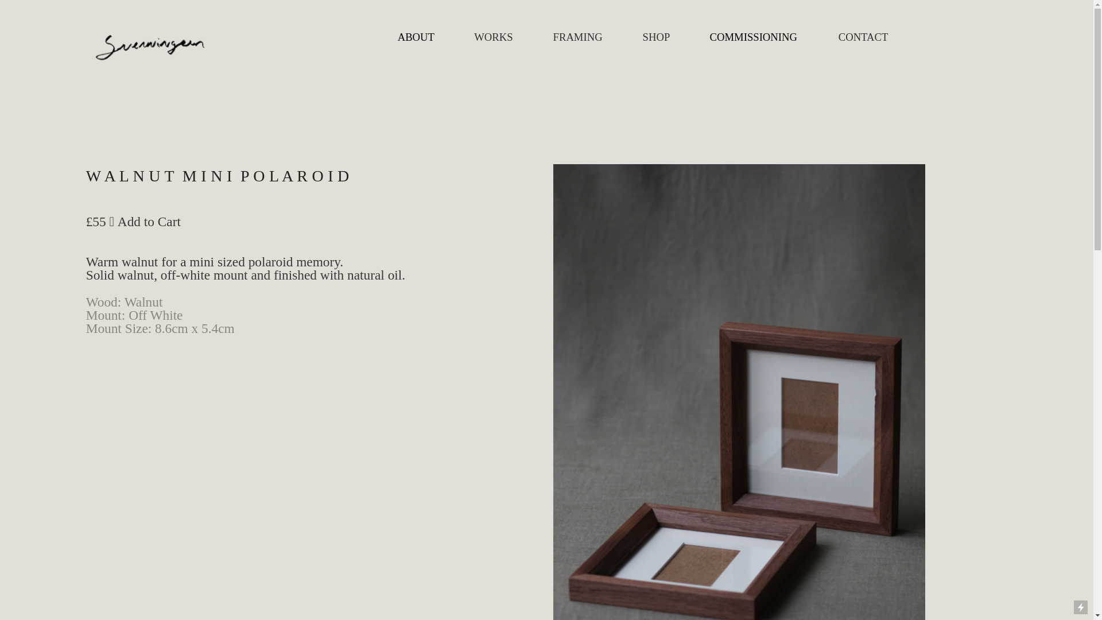  Describe the element at coordinates (498, 37) in the screenshot. I see `WORKS    ` at that location.